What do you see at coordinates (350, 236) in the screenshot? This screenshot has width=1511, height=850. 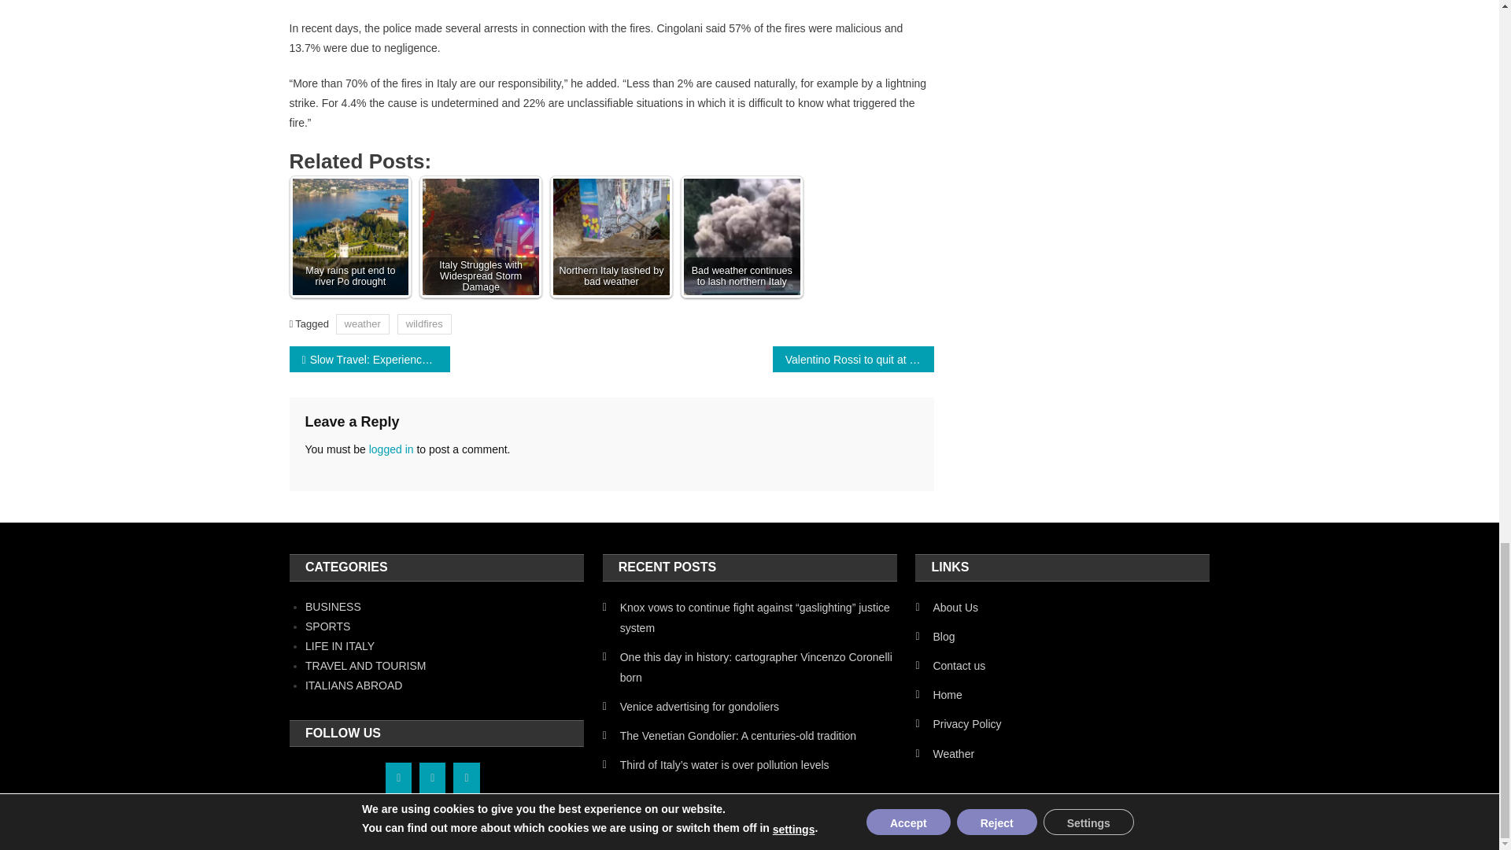 I see `May rains put end to river Po drought` at bounding box center [350, 236].